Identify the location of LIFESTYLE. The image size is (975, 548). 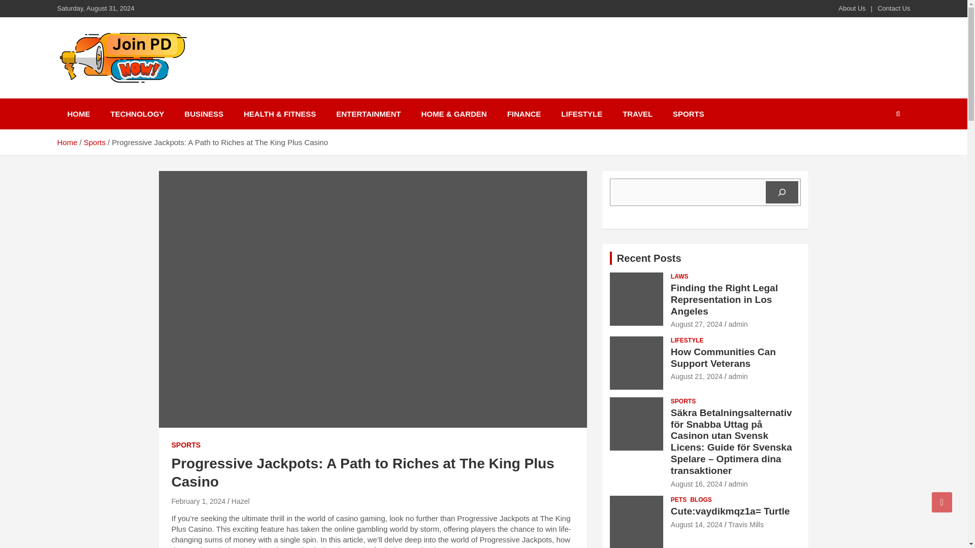
(581, 114).